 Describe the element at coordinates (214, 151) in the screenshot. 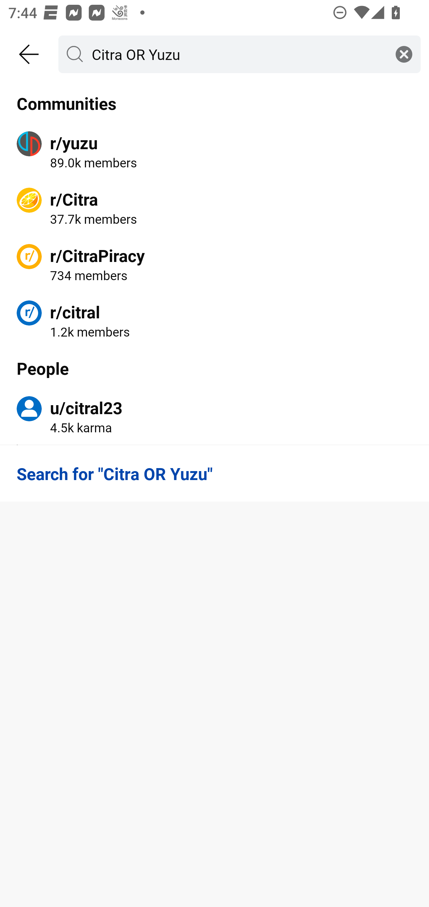

I see `r/yuzu 89.0k members 89.0 thousand members` at that location.